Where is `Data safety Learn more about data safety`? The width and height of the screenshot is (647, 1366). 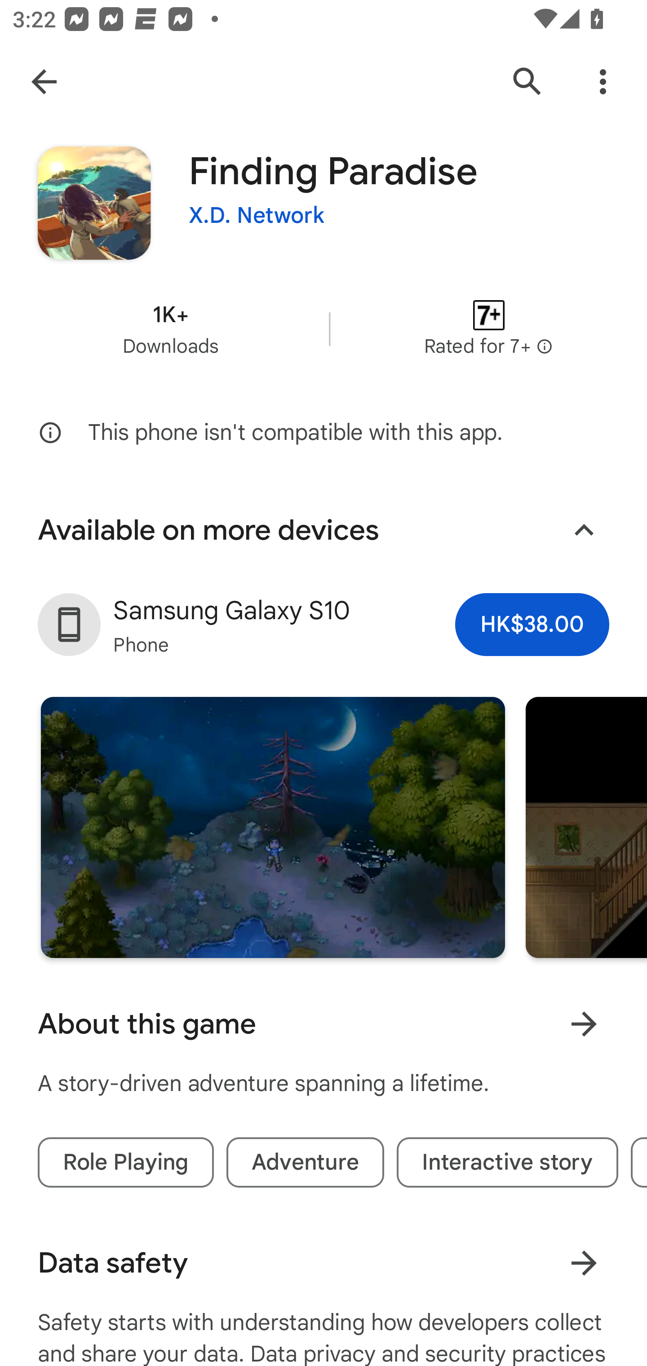
Data safety Learn more about data safety is located at coordinates (323, 1263).